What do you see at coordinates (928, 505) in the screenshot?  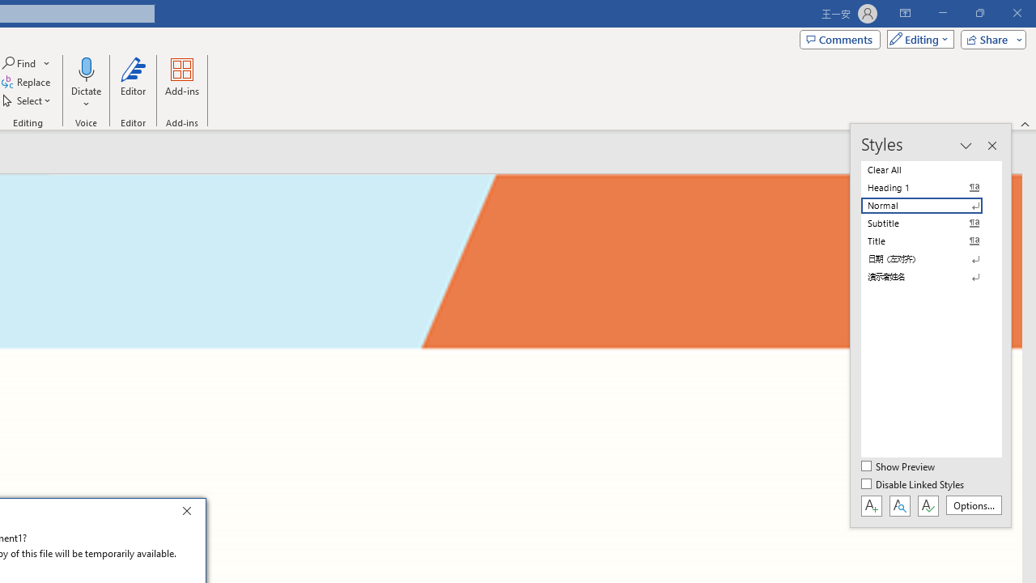 I see `Class: NetUIButton` at bounding box center [928, 505].